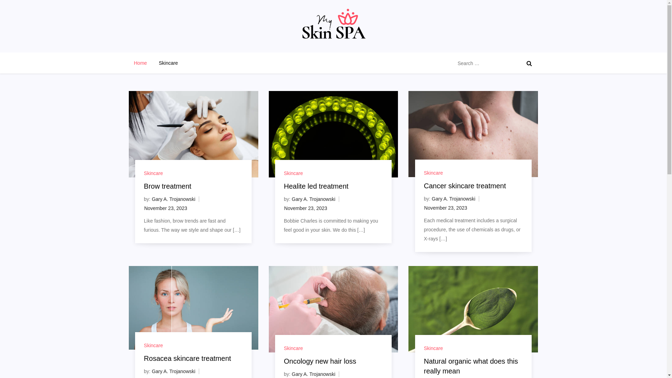  What do you see at coordinates (160, 50) in the screenshot?
I see `My Skin Spa` at bounding box center [160, 50].